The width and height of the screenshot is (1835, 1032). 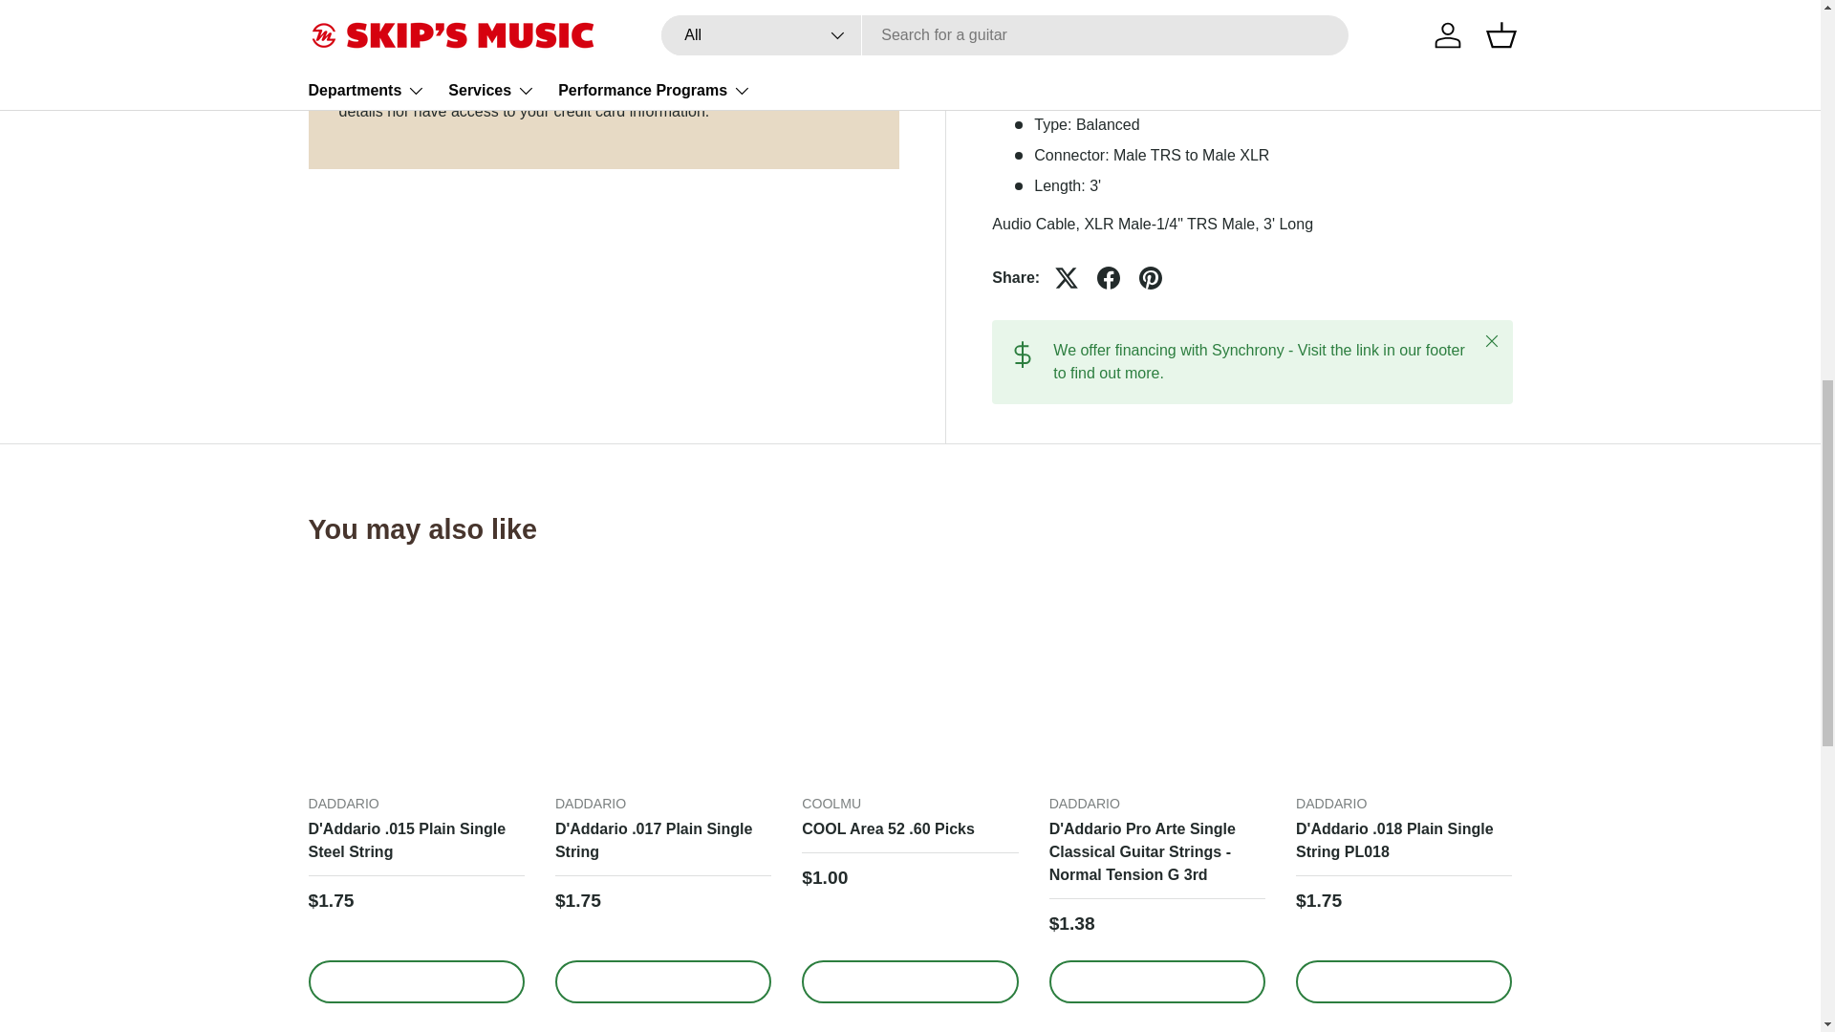 I want to click on Share on Facebook, so click(x=1109, y=277).